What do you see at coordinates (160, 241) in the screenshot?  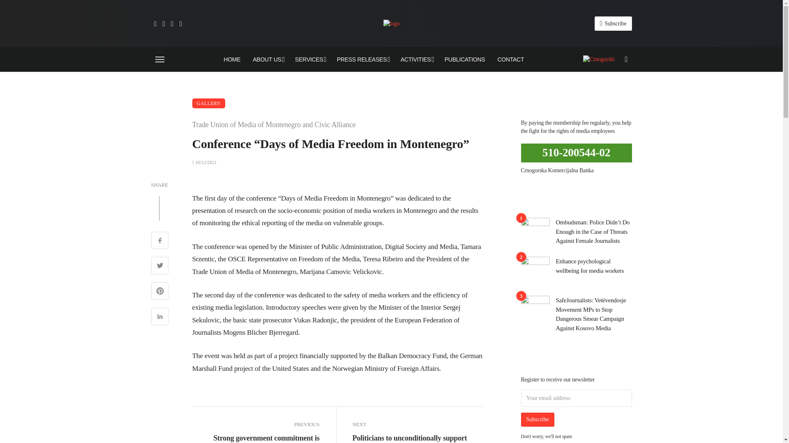 I see `Share on Facebook` at bounding box center [160, 241].